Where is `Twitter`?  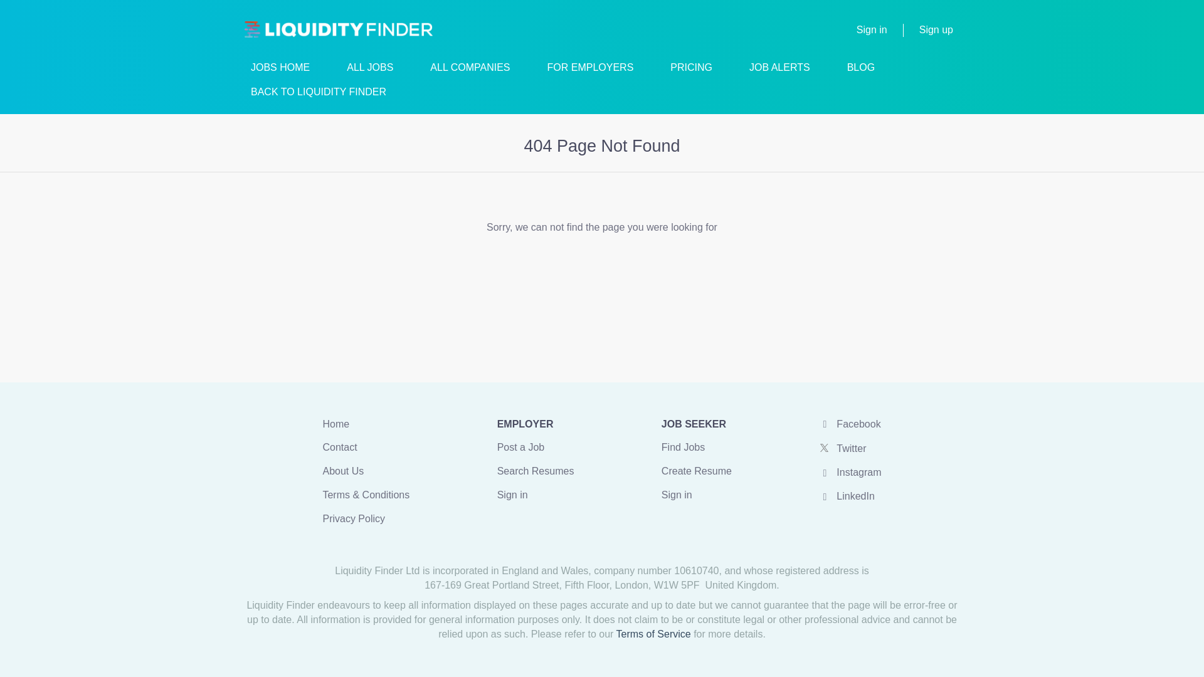 Twitter is located at coordinates (842, 448).